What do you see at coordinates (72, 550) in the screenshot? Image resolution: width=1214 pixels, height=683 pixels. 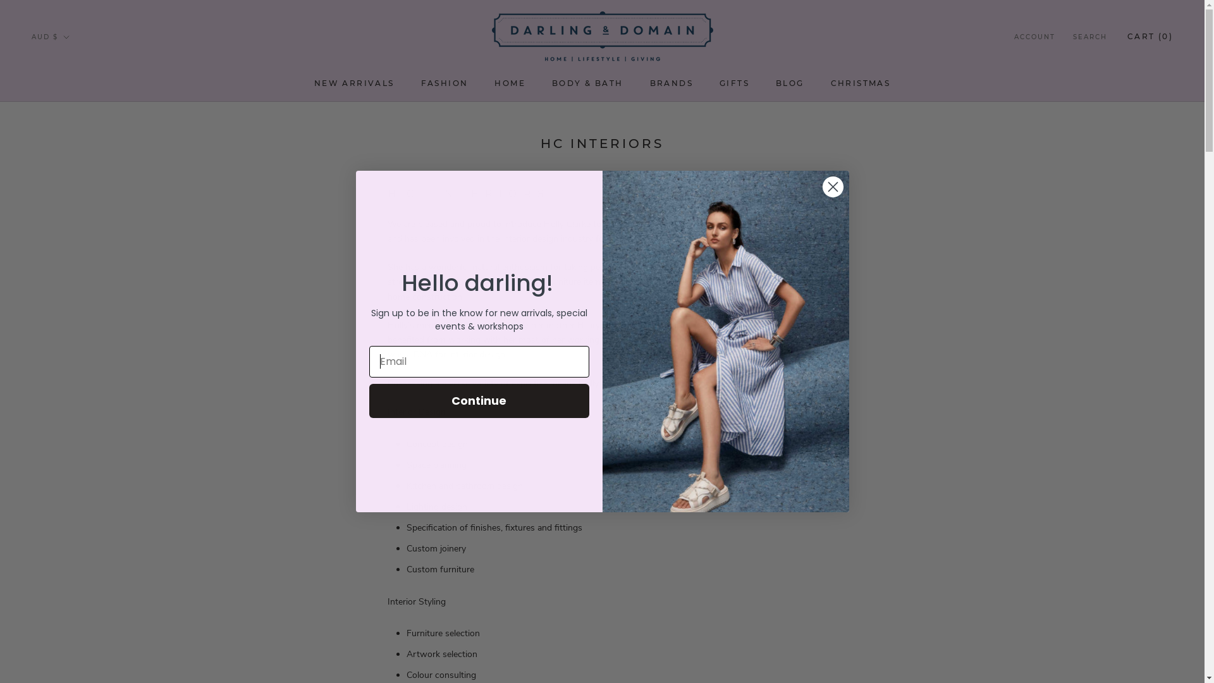 I see `EGP` at bounding box center [72, 550].